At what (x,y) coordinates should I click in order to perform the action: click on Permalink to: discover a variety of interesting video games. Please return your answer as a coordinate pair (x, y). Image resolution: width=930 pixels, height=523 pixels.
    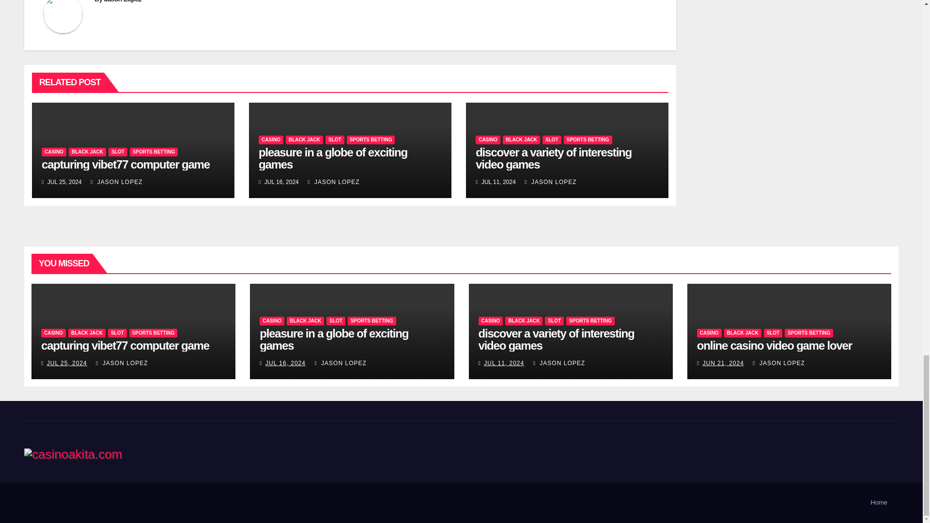
    Looking at the image, I should click on (556, 339).